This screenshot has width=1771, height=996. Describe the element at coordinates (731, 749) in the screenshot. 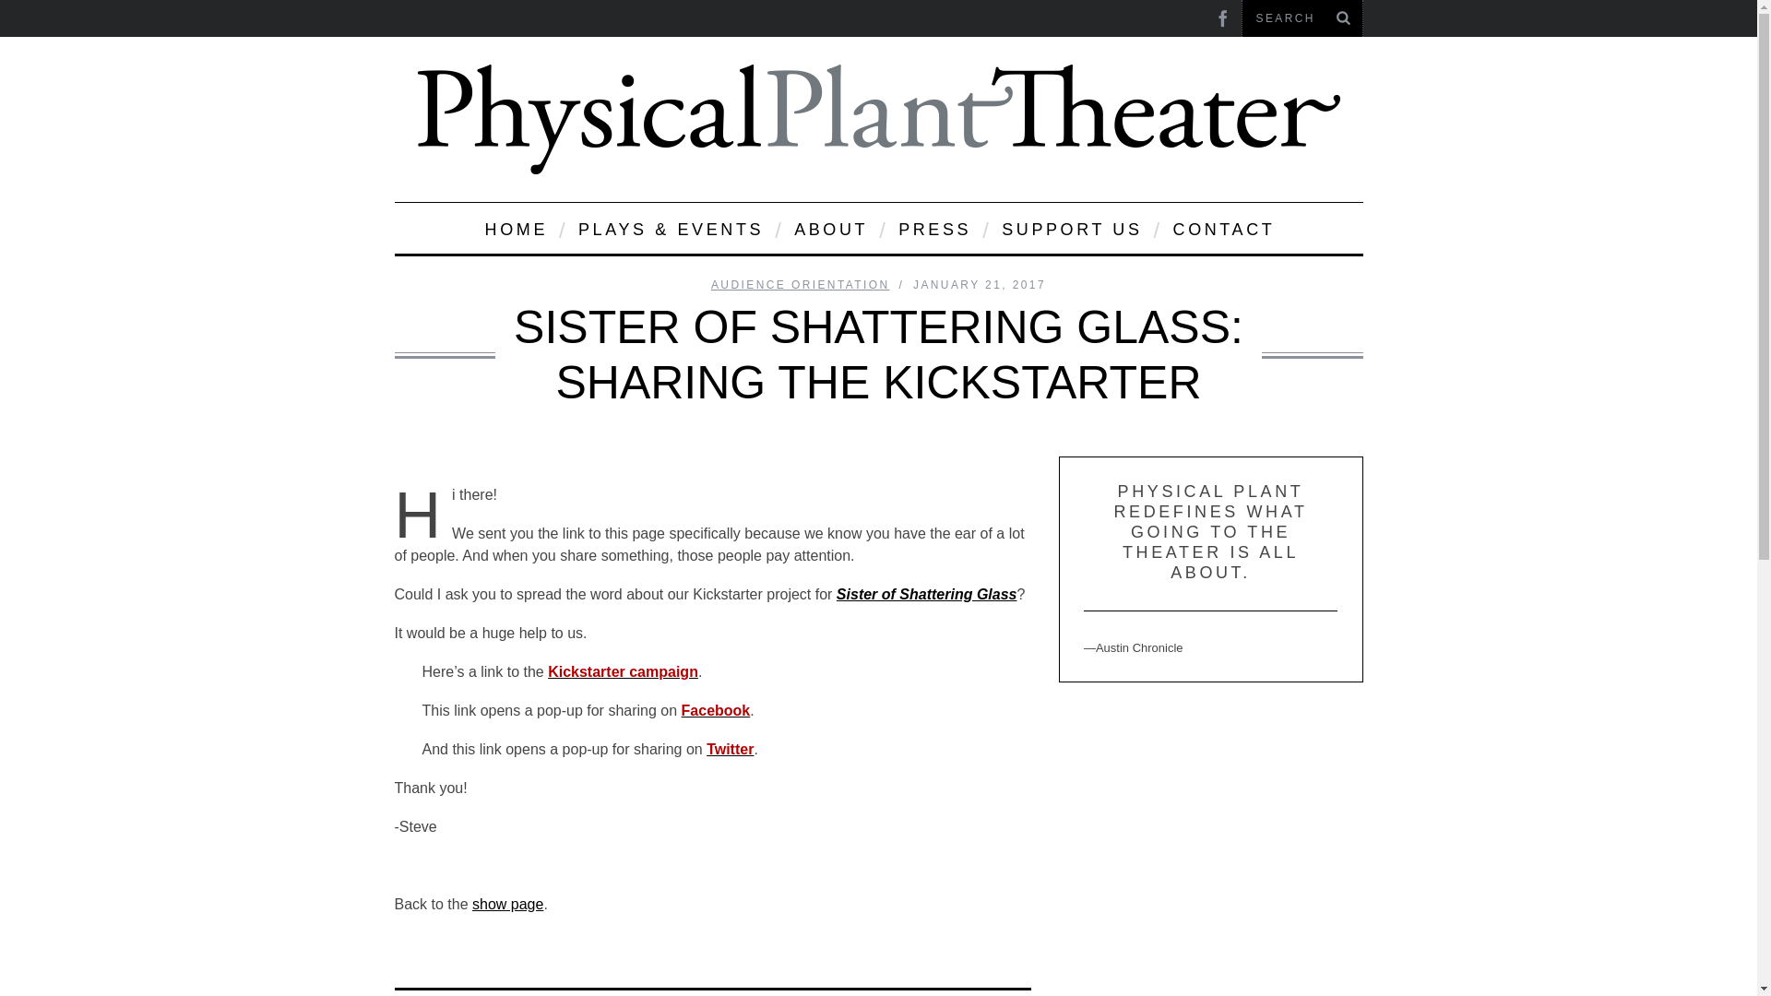

I see `Twitter` at that location.